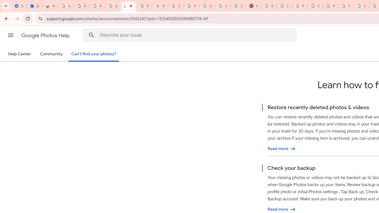  I want to click on Describe your issue, so click(191, 35).